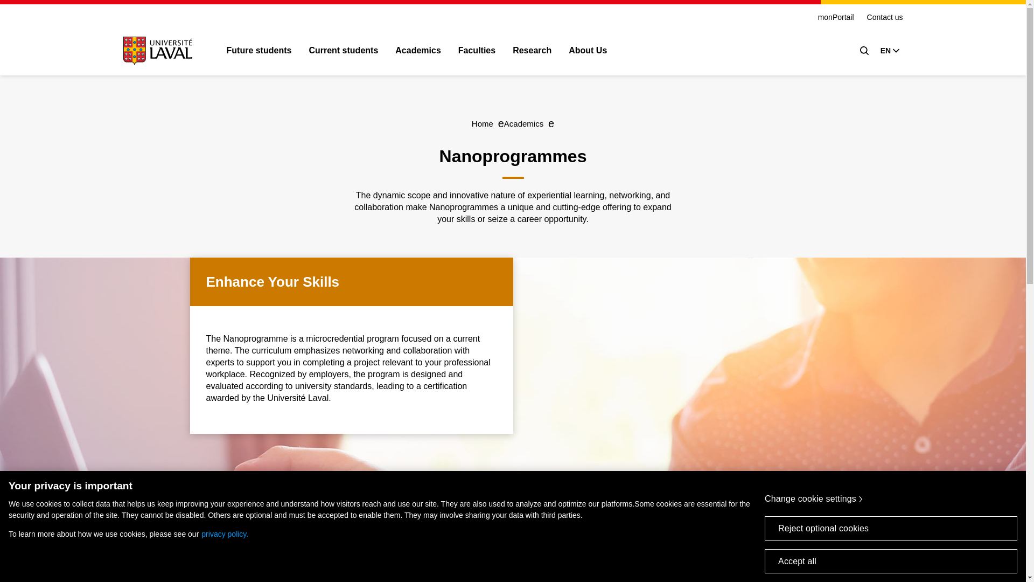 The image size is (1034, 582). What do you see at coordinates (291, 560) in the screenshot?
I see `What is a Nanoprogramme?` at bounding box center [291, 560].